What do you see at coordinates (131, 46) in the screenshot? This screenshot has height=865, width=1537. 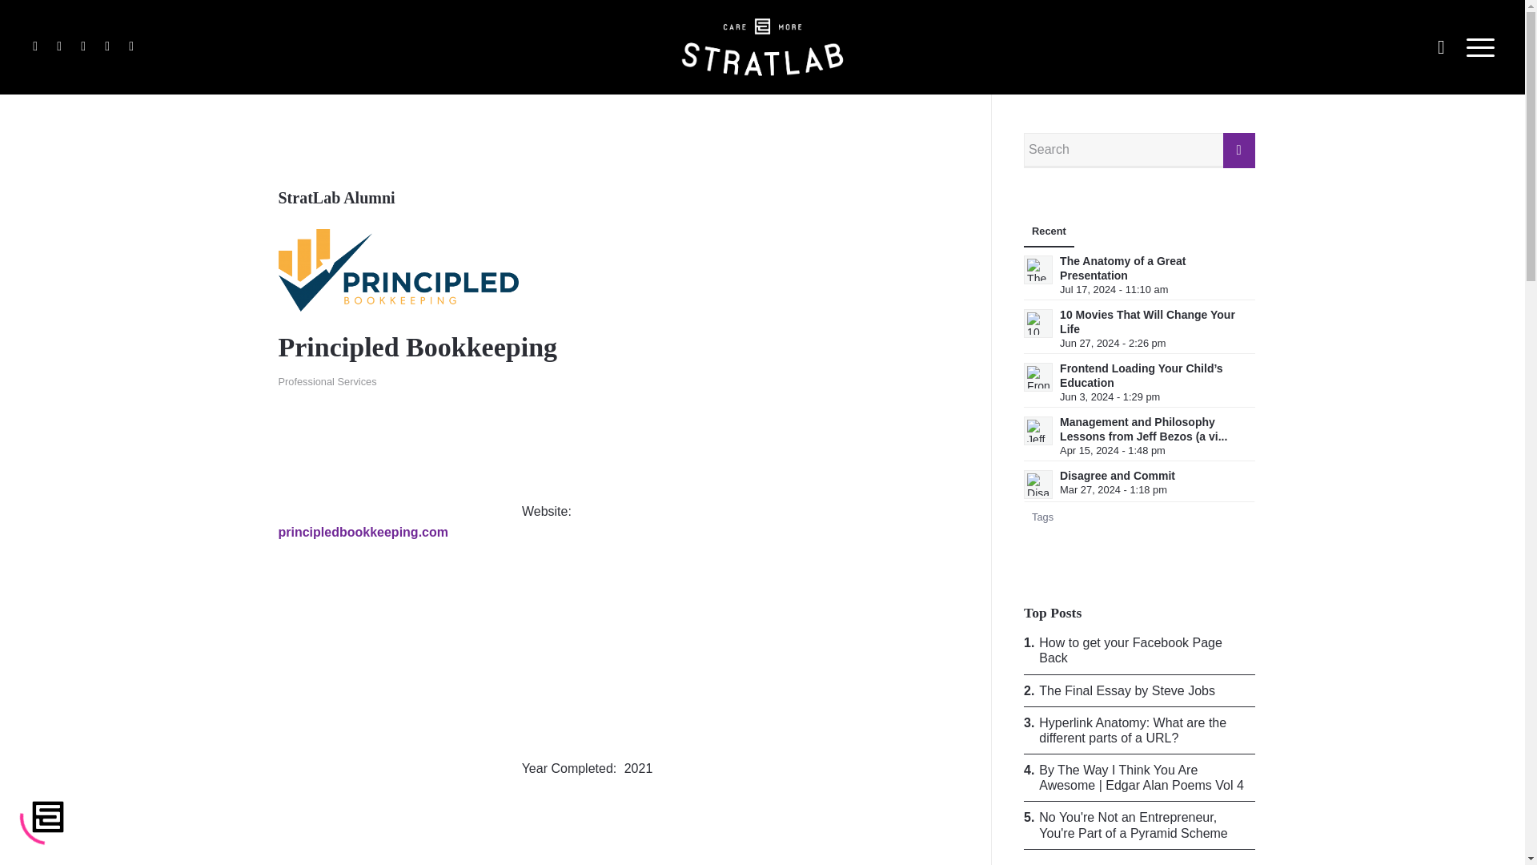 I see `500px` at bounding box center [131, 46].